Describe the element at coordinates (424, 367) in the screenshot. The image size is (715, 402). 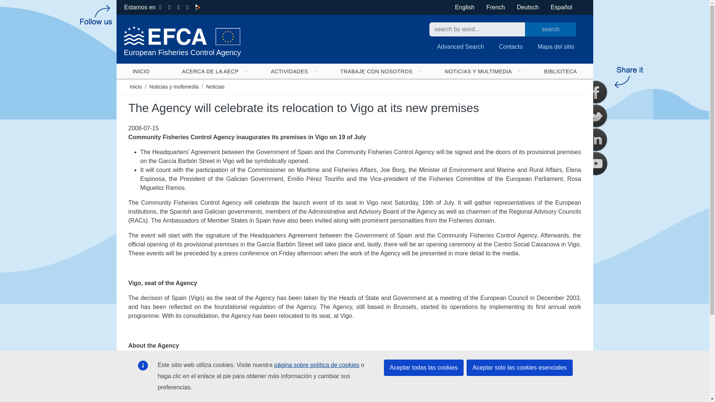
I see `Aceptar todas las cookies` at that location.